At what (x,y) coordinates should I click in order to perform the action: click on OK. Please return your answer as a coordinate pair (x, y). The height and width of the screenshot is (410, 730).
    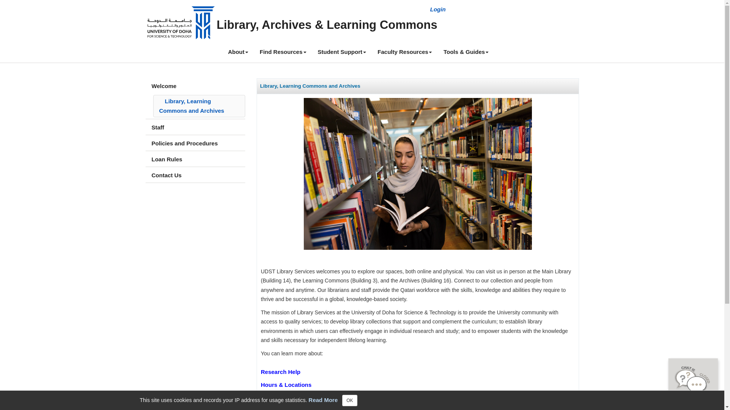
    Looking at the image, I should click on (349, 401).